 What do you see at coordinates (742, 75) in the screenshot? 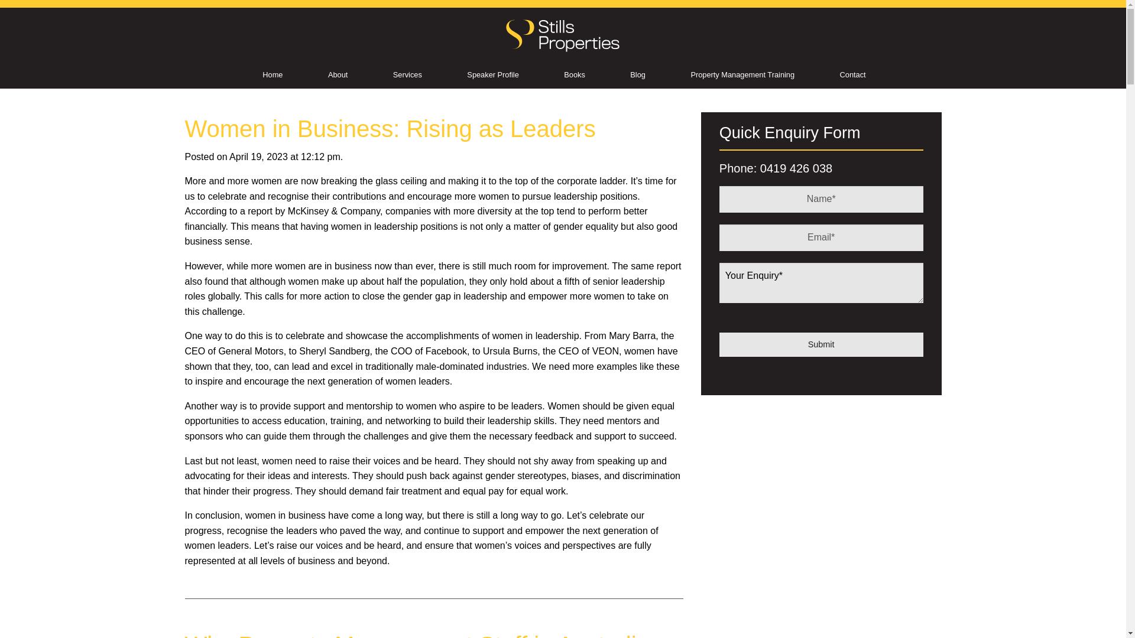
I see `Property Management Training` at bounding box center [742, 75].